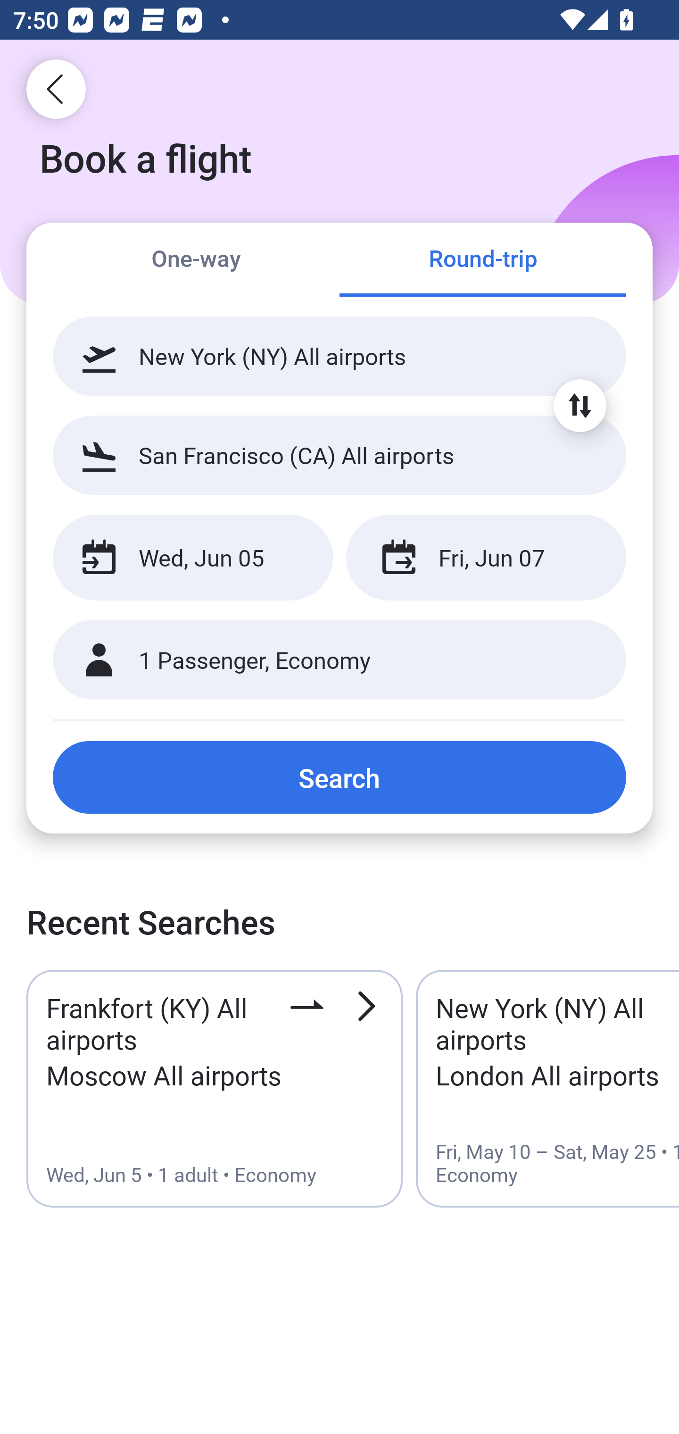 Image resolution: width=679 pixels, height=1434 pixels. I want to click on Search, so click(339, 777).